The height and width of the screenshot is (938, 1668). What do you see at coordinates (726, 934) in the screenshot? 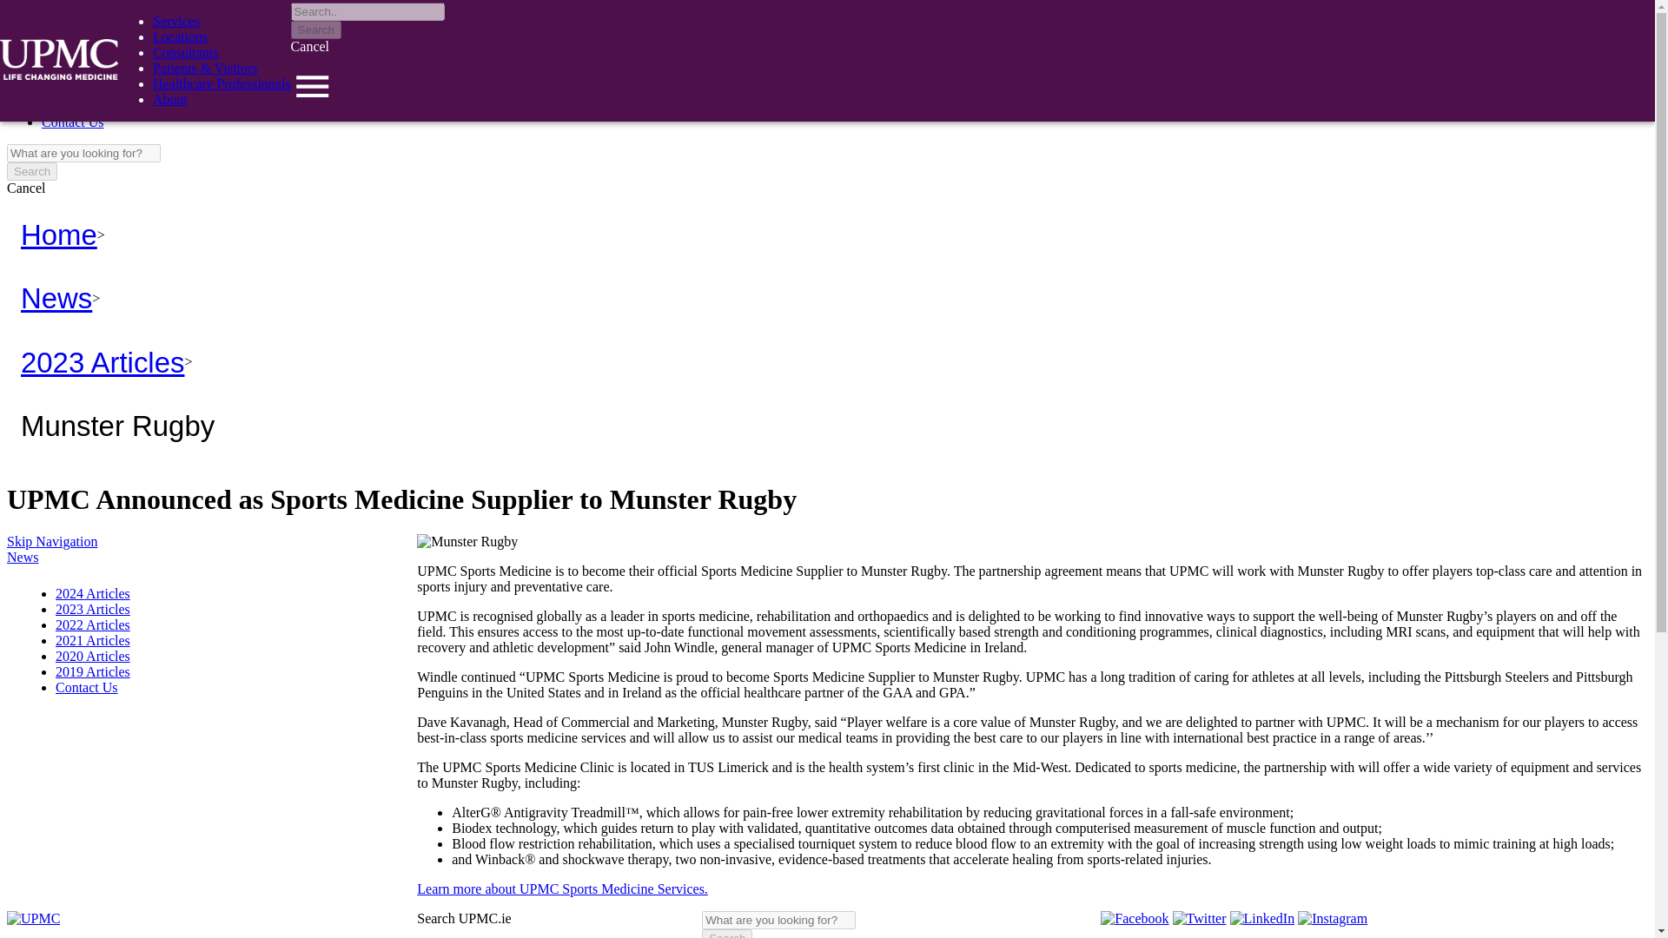
I see `Search` at bounding box center [726, 934].